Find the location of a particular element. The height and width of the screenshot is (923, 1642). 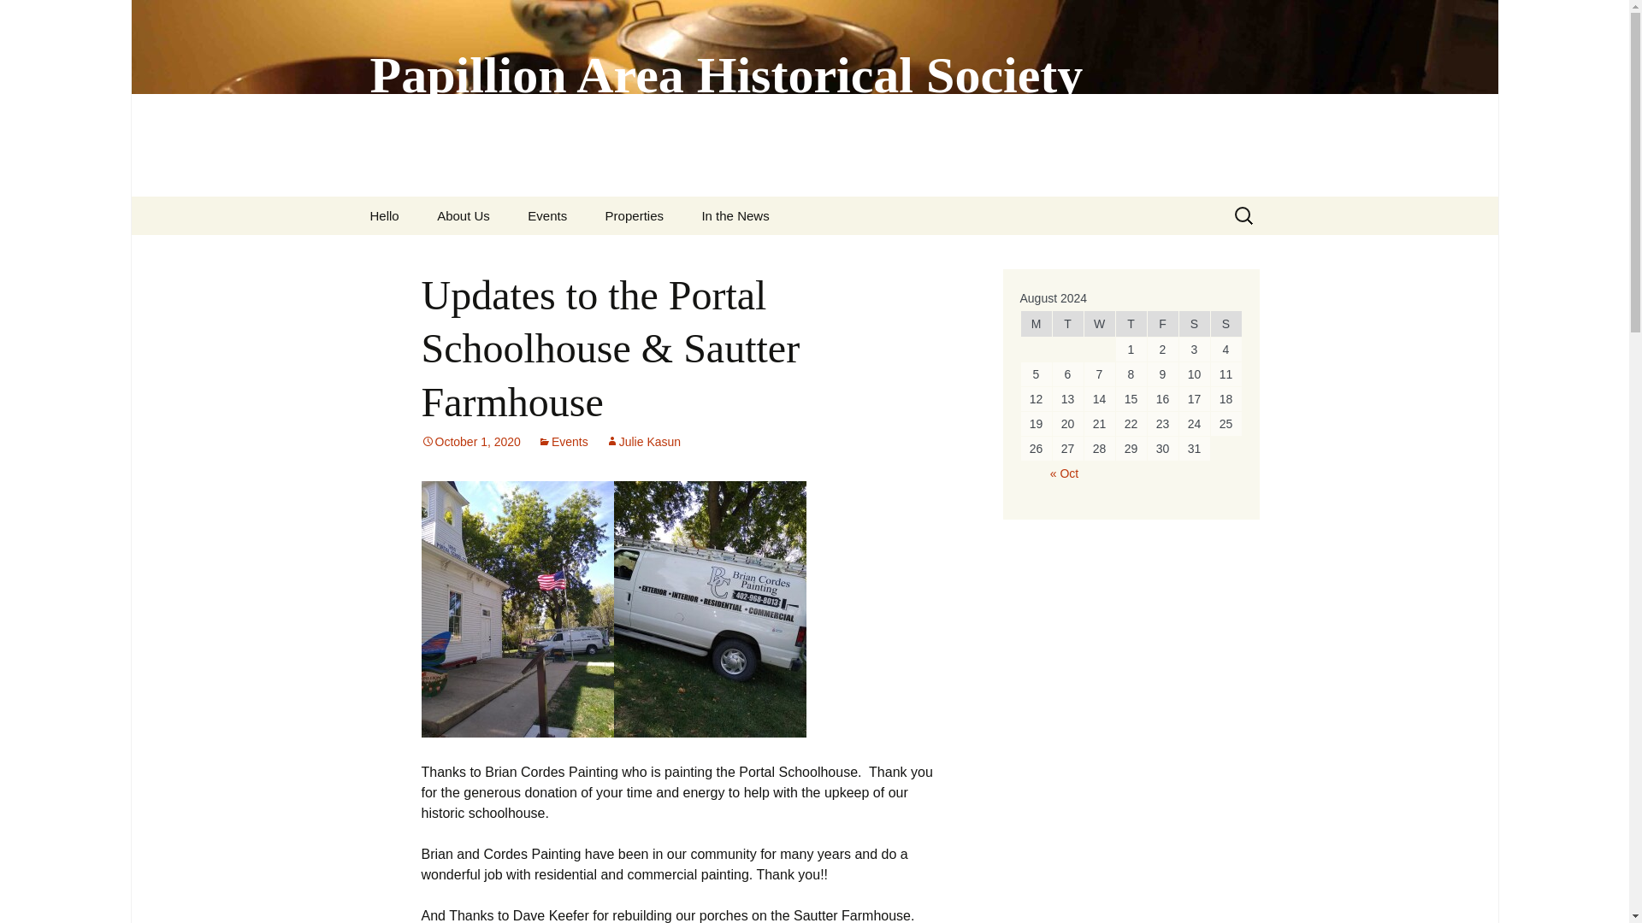

About Us is located at coordinates (464, 215).